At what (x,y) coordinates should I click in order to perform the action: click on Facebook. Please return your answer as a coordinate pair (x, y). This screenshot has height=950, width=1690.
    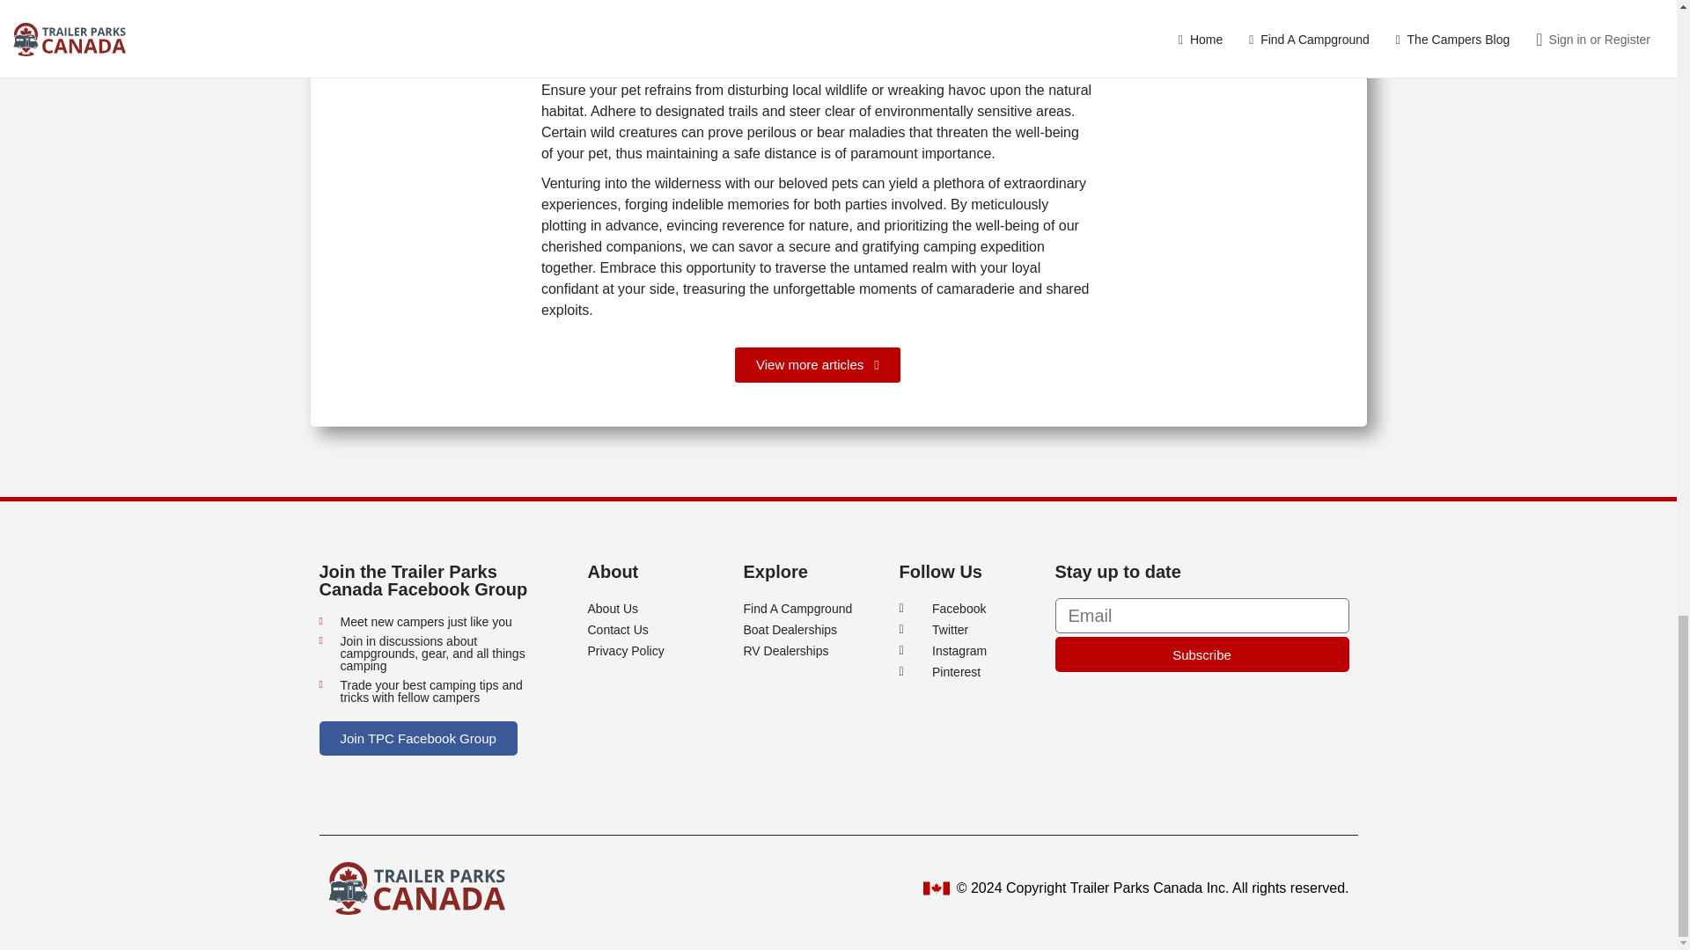
    Looking at the image, I should click on (968, 609).